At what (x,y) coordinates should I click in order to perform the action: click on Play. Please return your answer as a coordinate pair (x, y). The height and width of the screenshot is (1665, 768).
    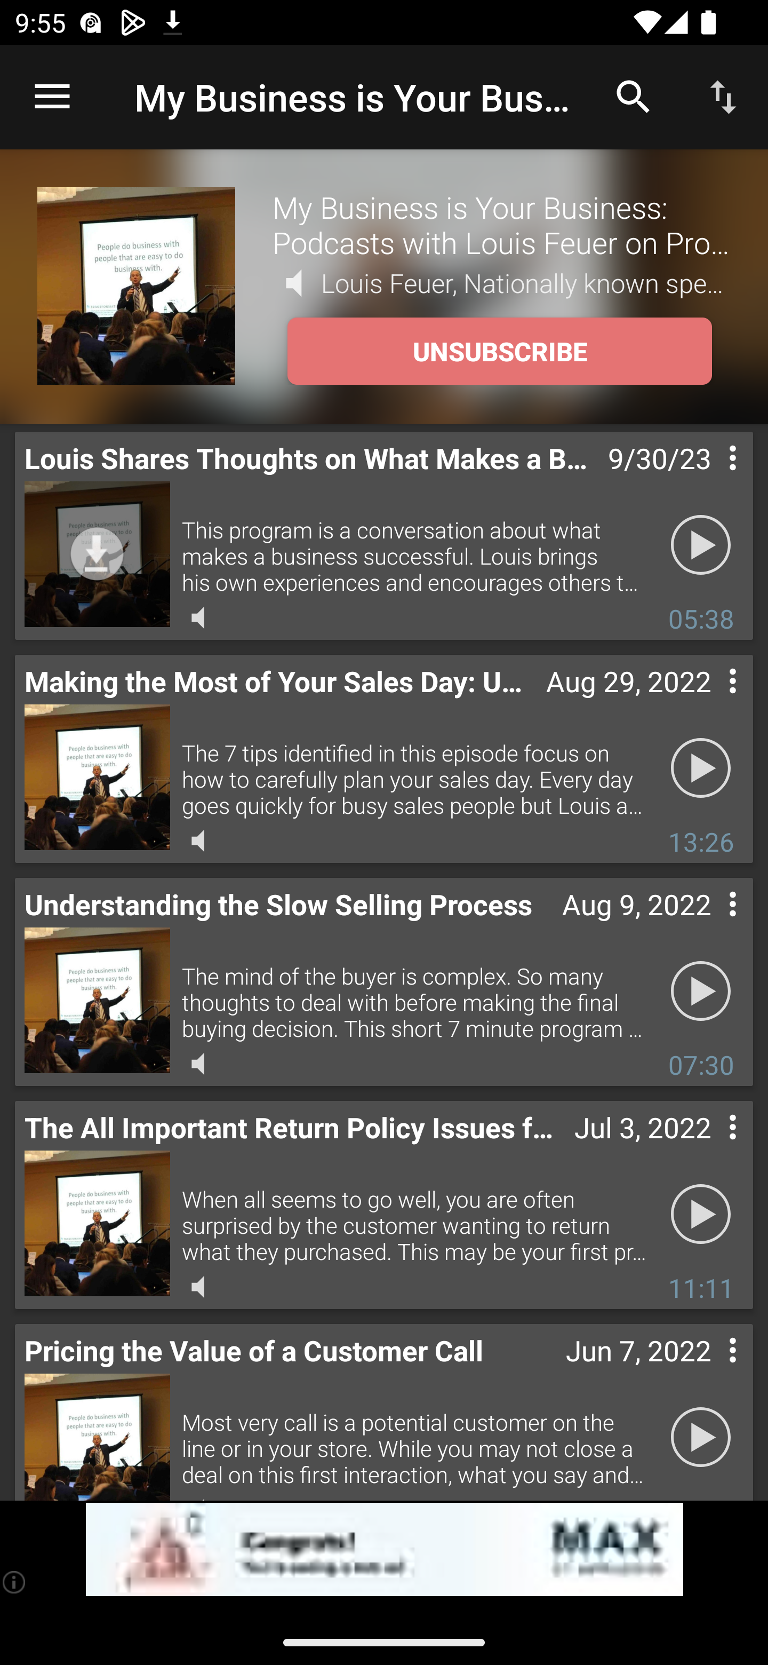
    Looking at the image, I should click on (701, 545).